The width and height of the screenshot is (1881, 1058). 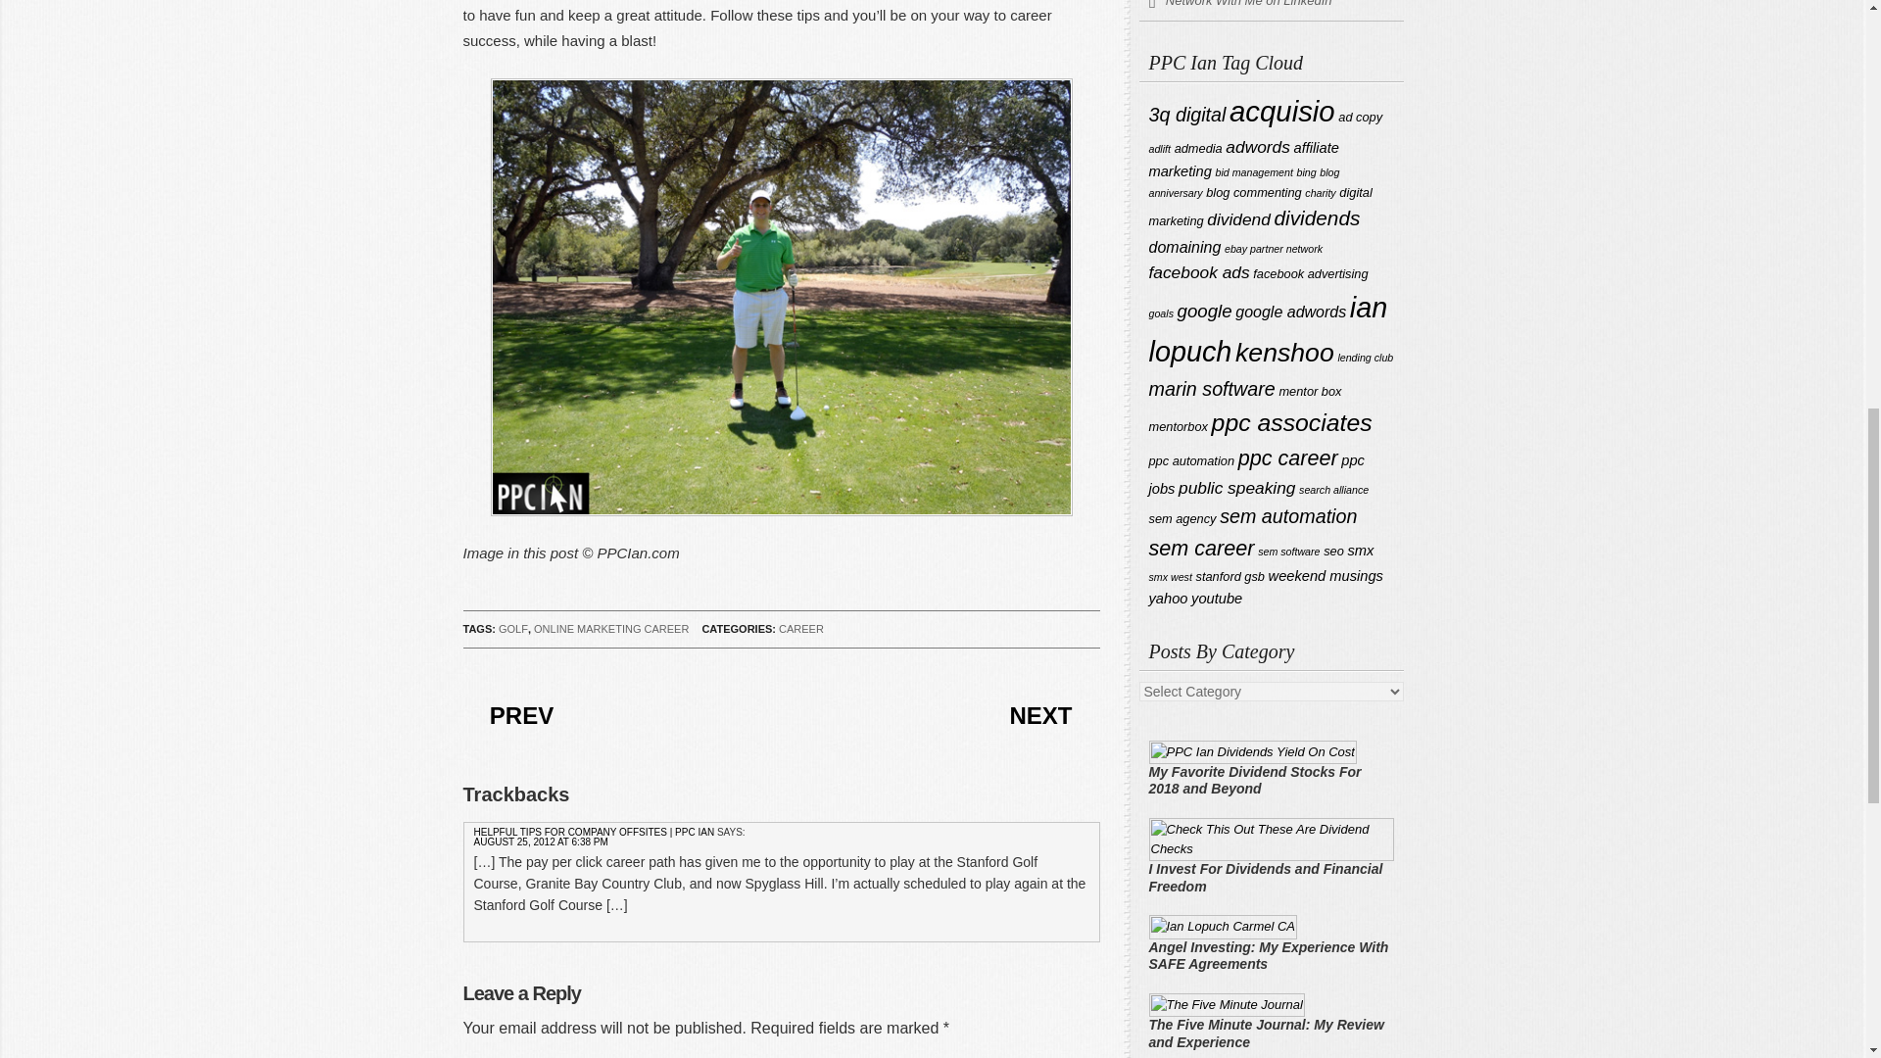 I want to click on Network With Me on LinkedIn, so click(x=1270, y=10).